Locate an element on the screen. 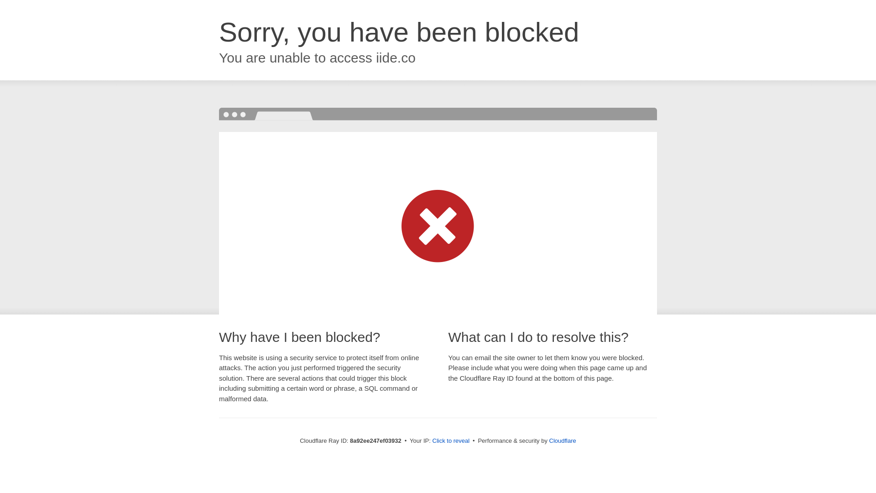 The image size is (876, 493). Cloudflare is located at coordinates (563, 441).